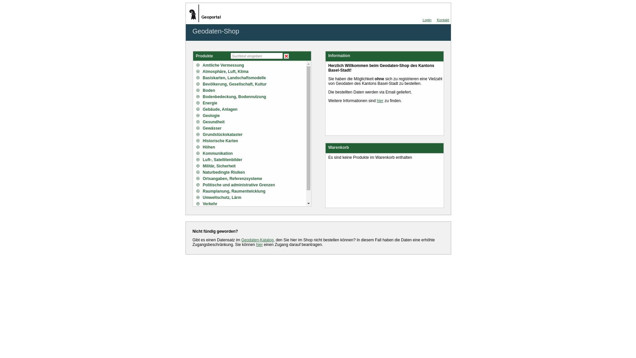 This screenshot has width=636, height=358. I want to click on    Gesundheit, so click(251, 122).